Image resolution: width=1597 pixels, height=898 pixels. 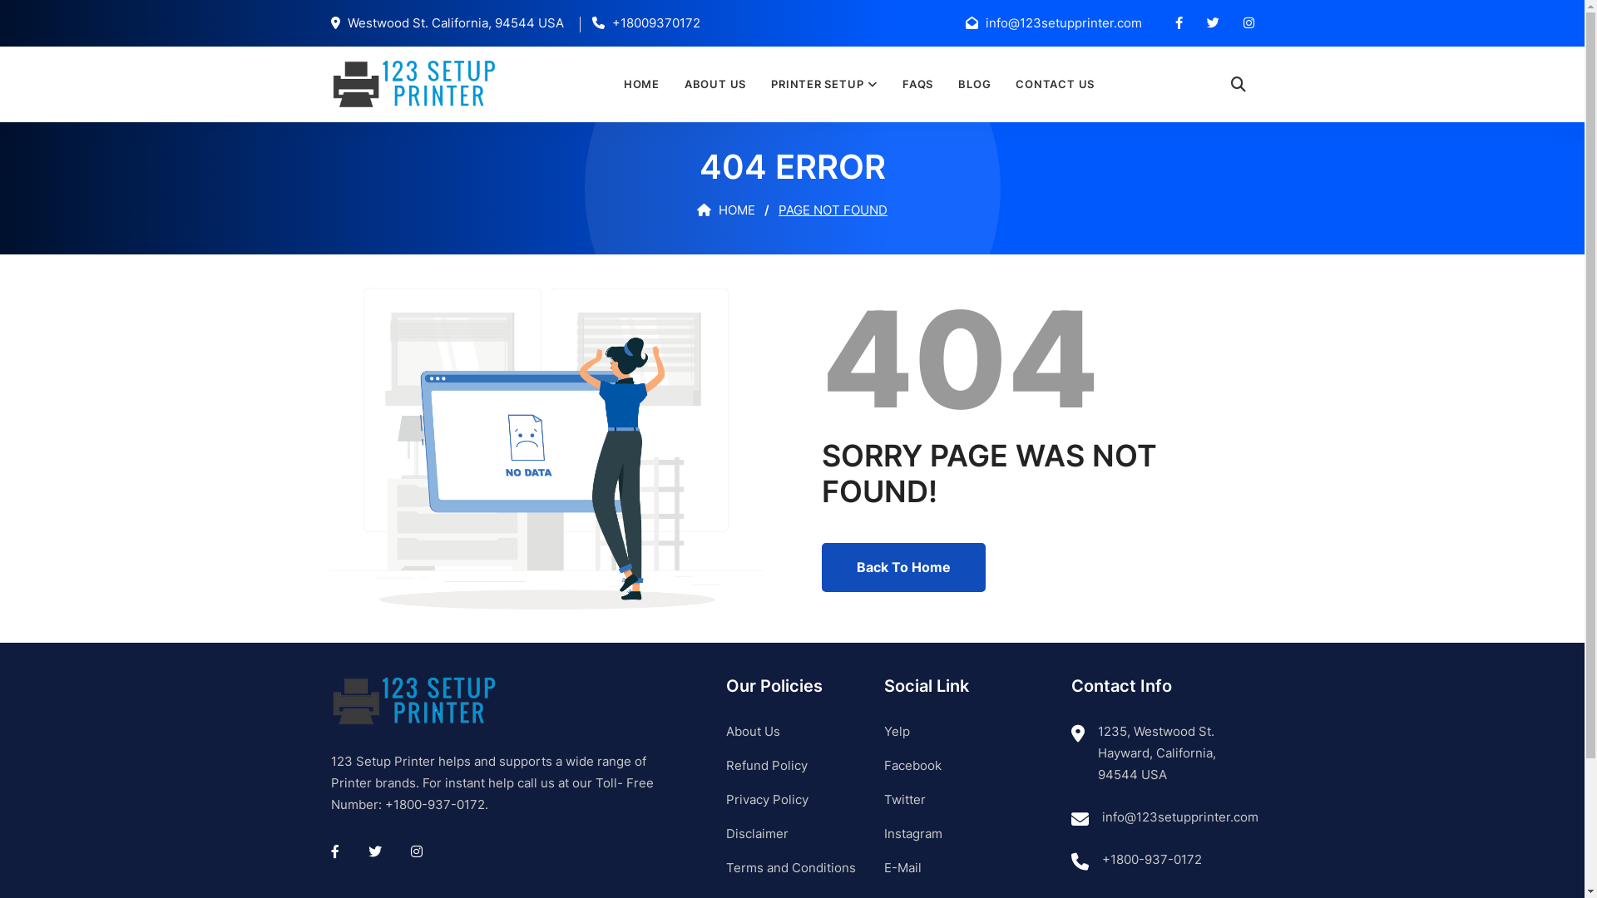 What do you see at coordinates (903, 567) in the screenshot?
I see `Back To Home` at bounding box center [903, 567].